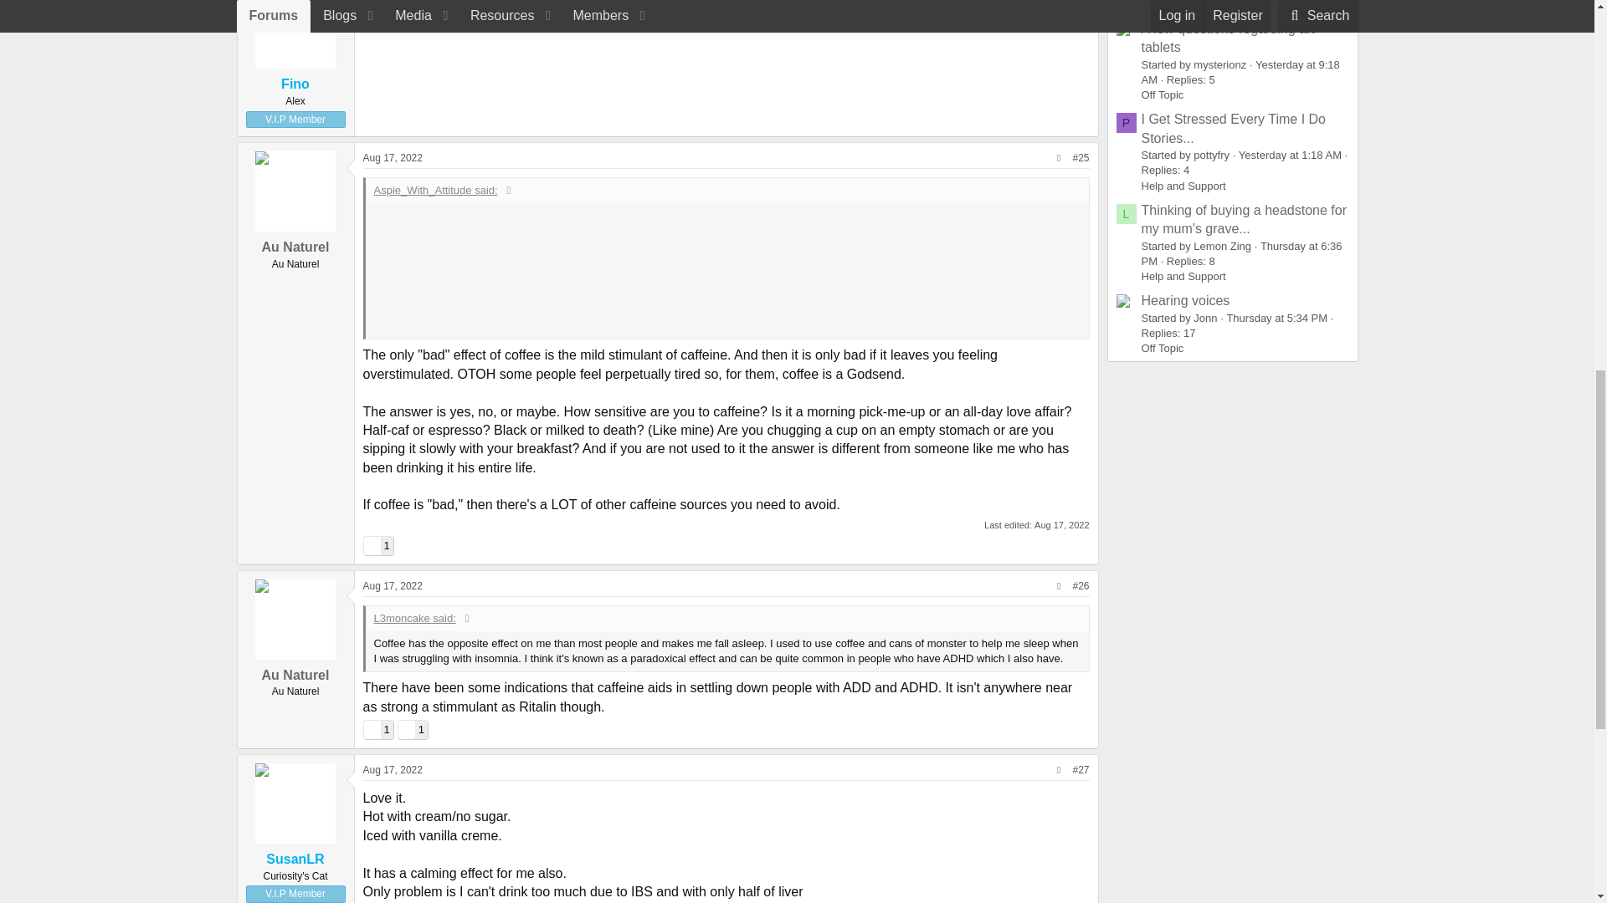 This screenshot has height=903, width=1607. I want to click on Like, so click(377, 545).